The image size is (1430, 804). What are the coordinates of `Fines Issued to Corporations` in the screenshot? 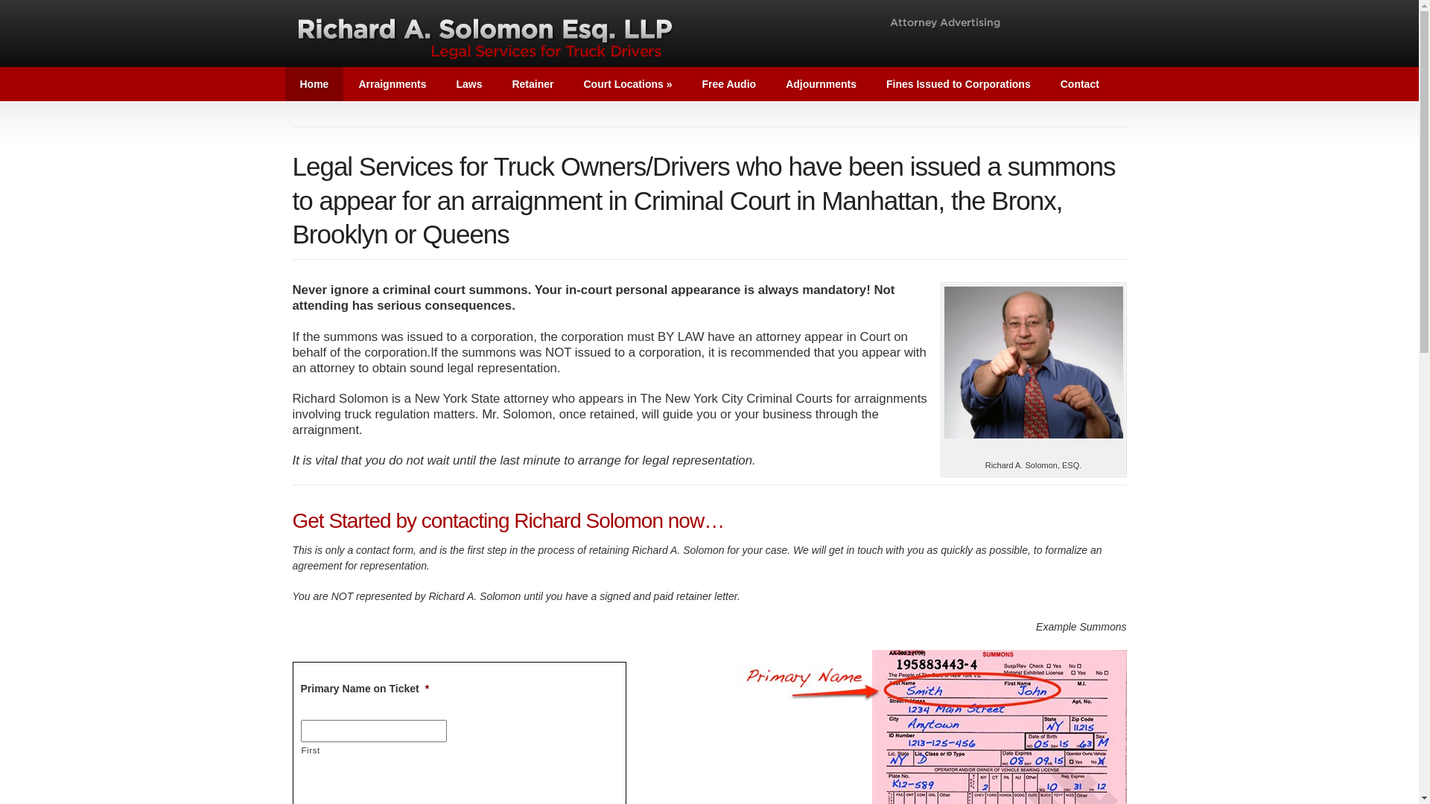 It's located at (959, 84).